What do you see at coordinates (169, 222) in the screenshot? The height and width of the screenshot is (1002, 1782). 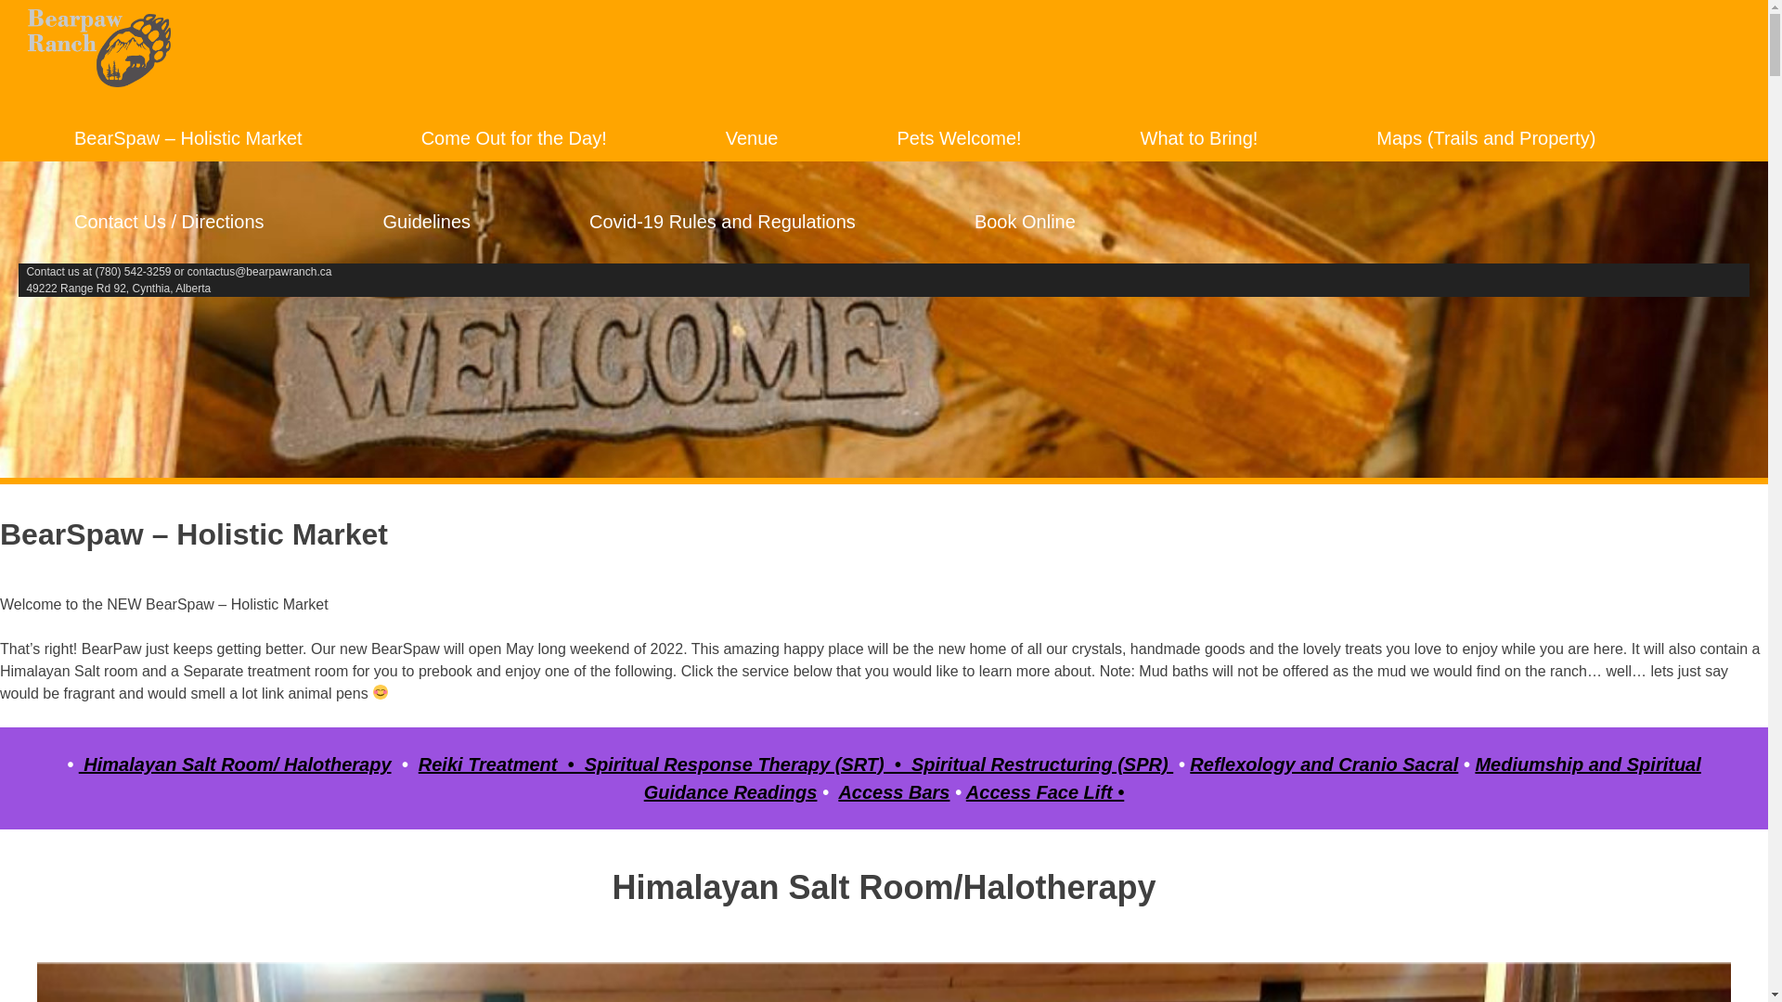 I see `Contact Us / Directions` at bounding box center [169, 222].